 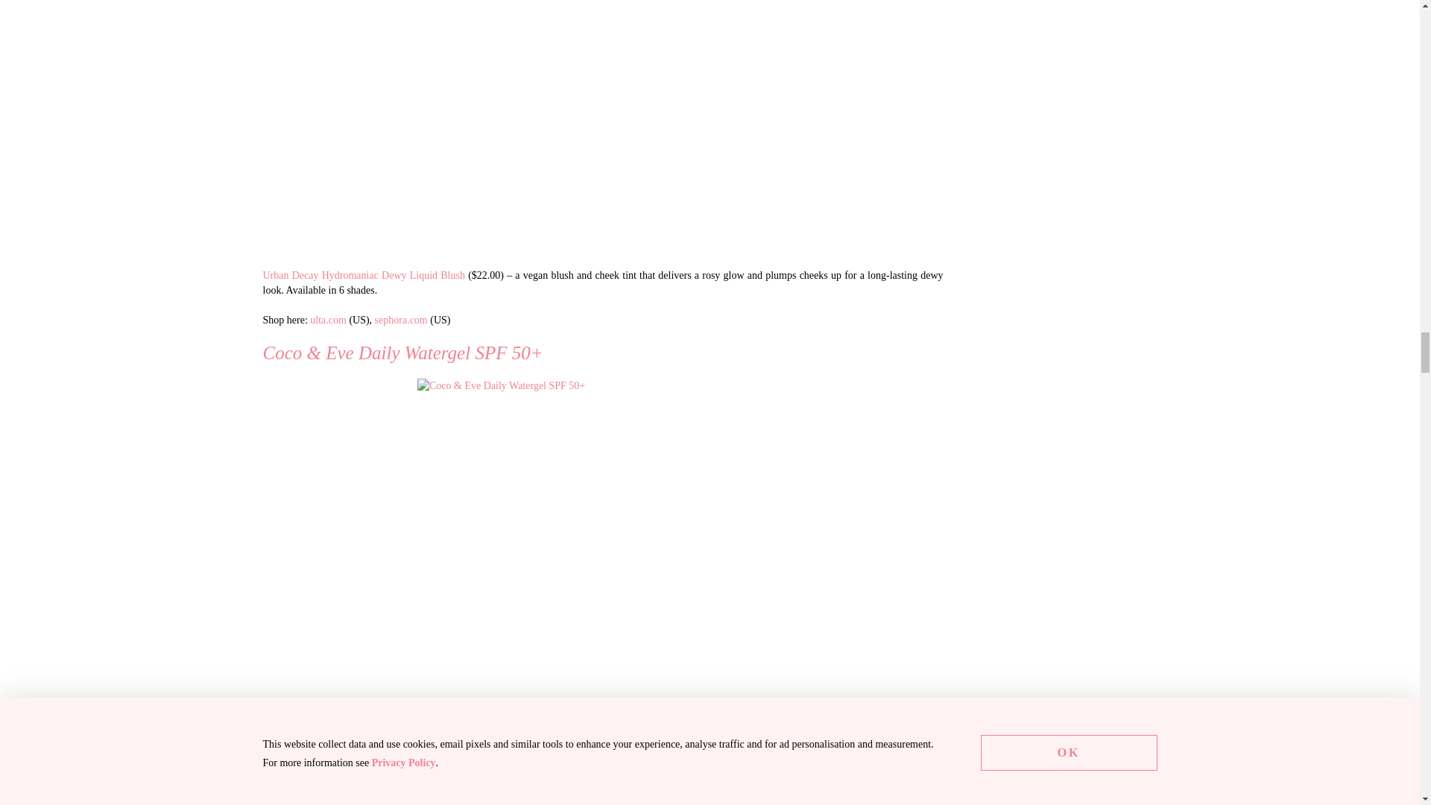 What do you see at coordinates (602, 127) in the screenshot?
I see `Urban Decay Hydromaniac Dewy Liquid Blush` at bounding box center [602, 127].